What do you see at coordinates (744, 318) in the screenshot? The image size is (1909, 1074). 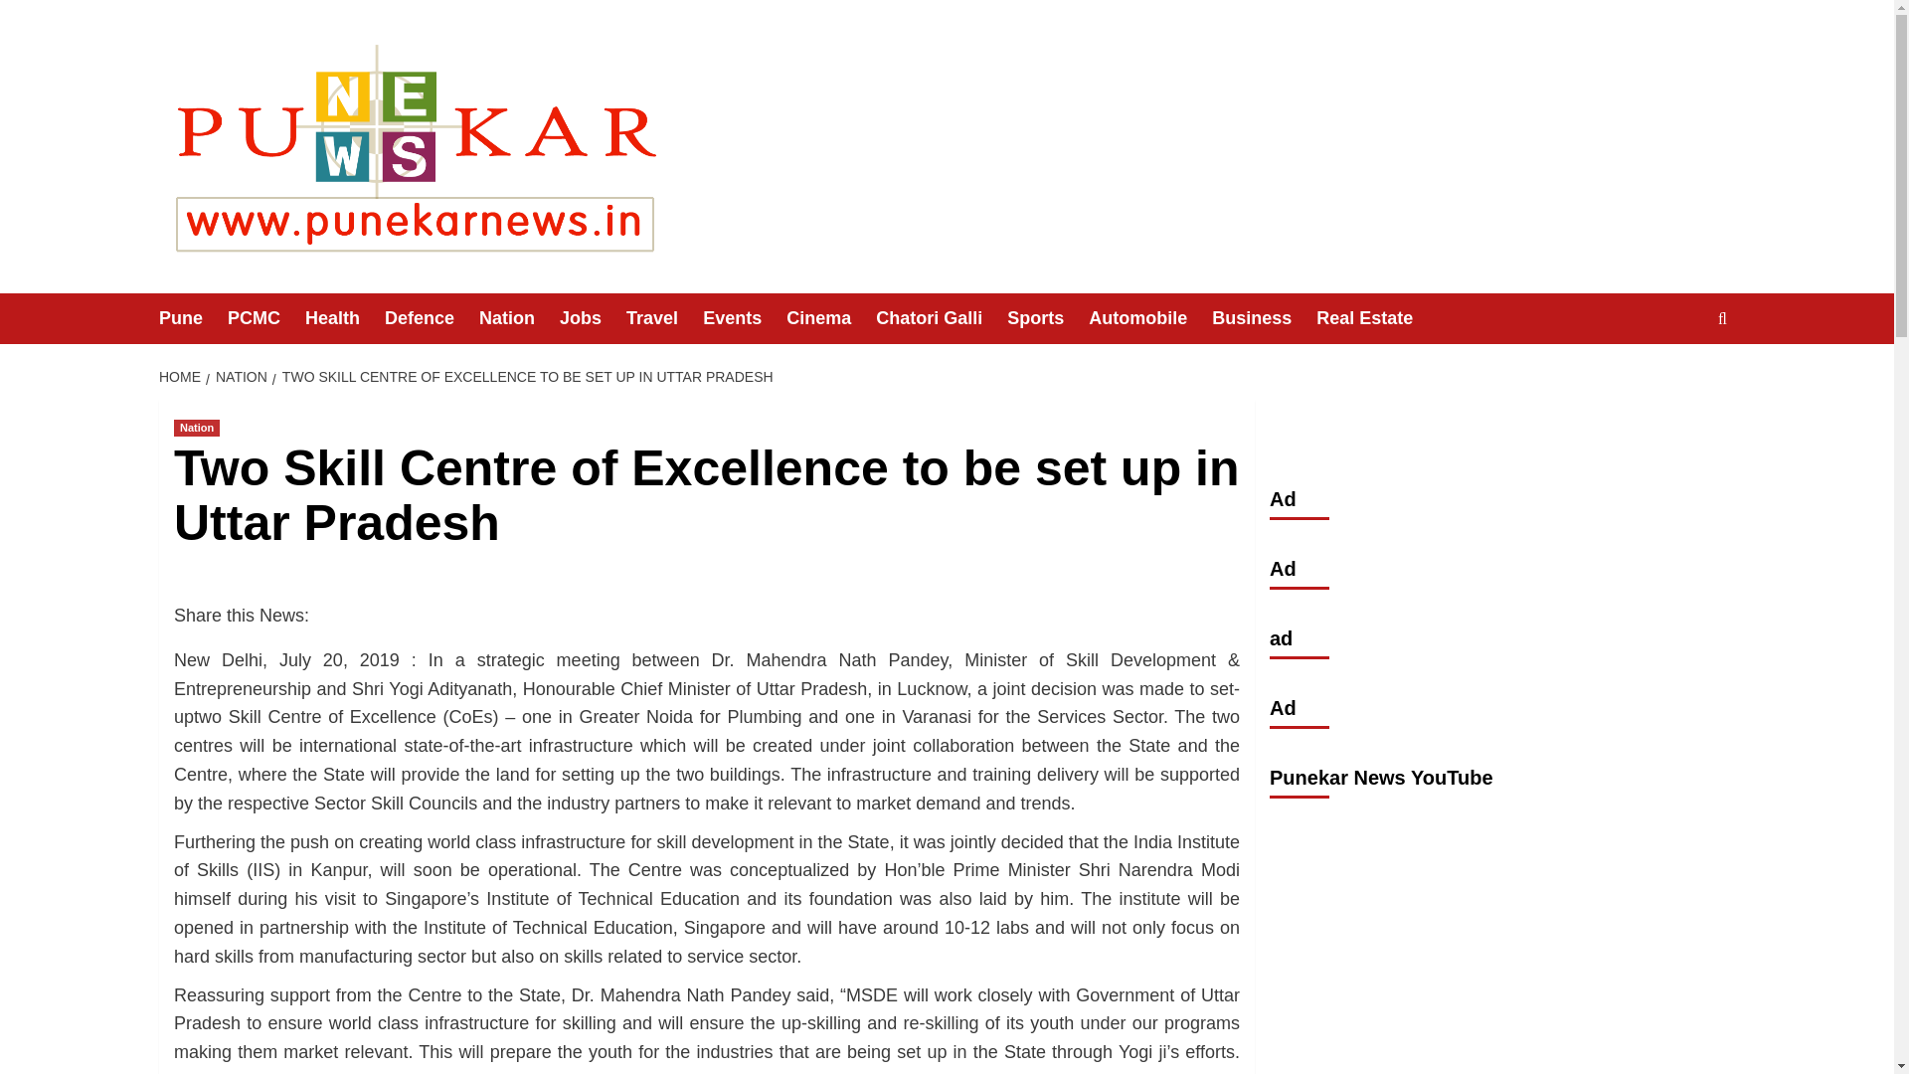 I see `Events` at bounding box center [744, 318].